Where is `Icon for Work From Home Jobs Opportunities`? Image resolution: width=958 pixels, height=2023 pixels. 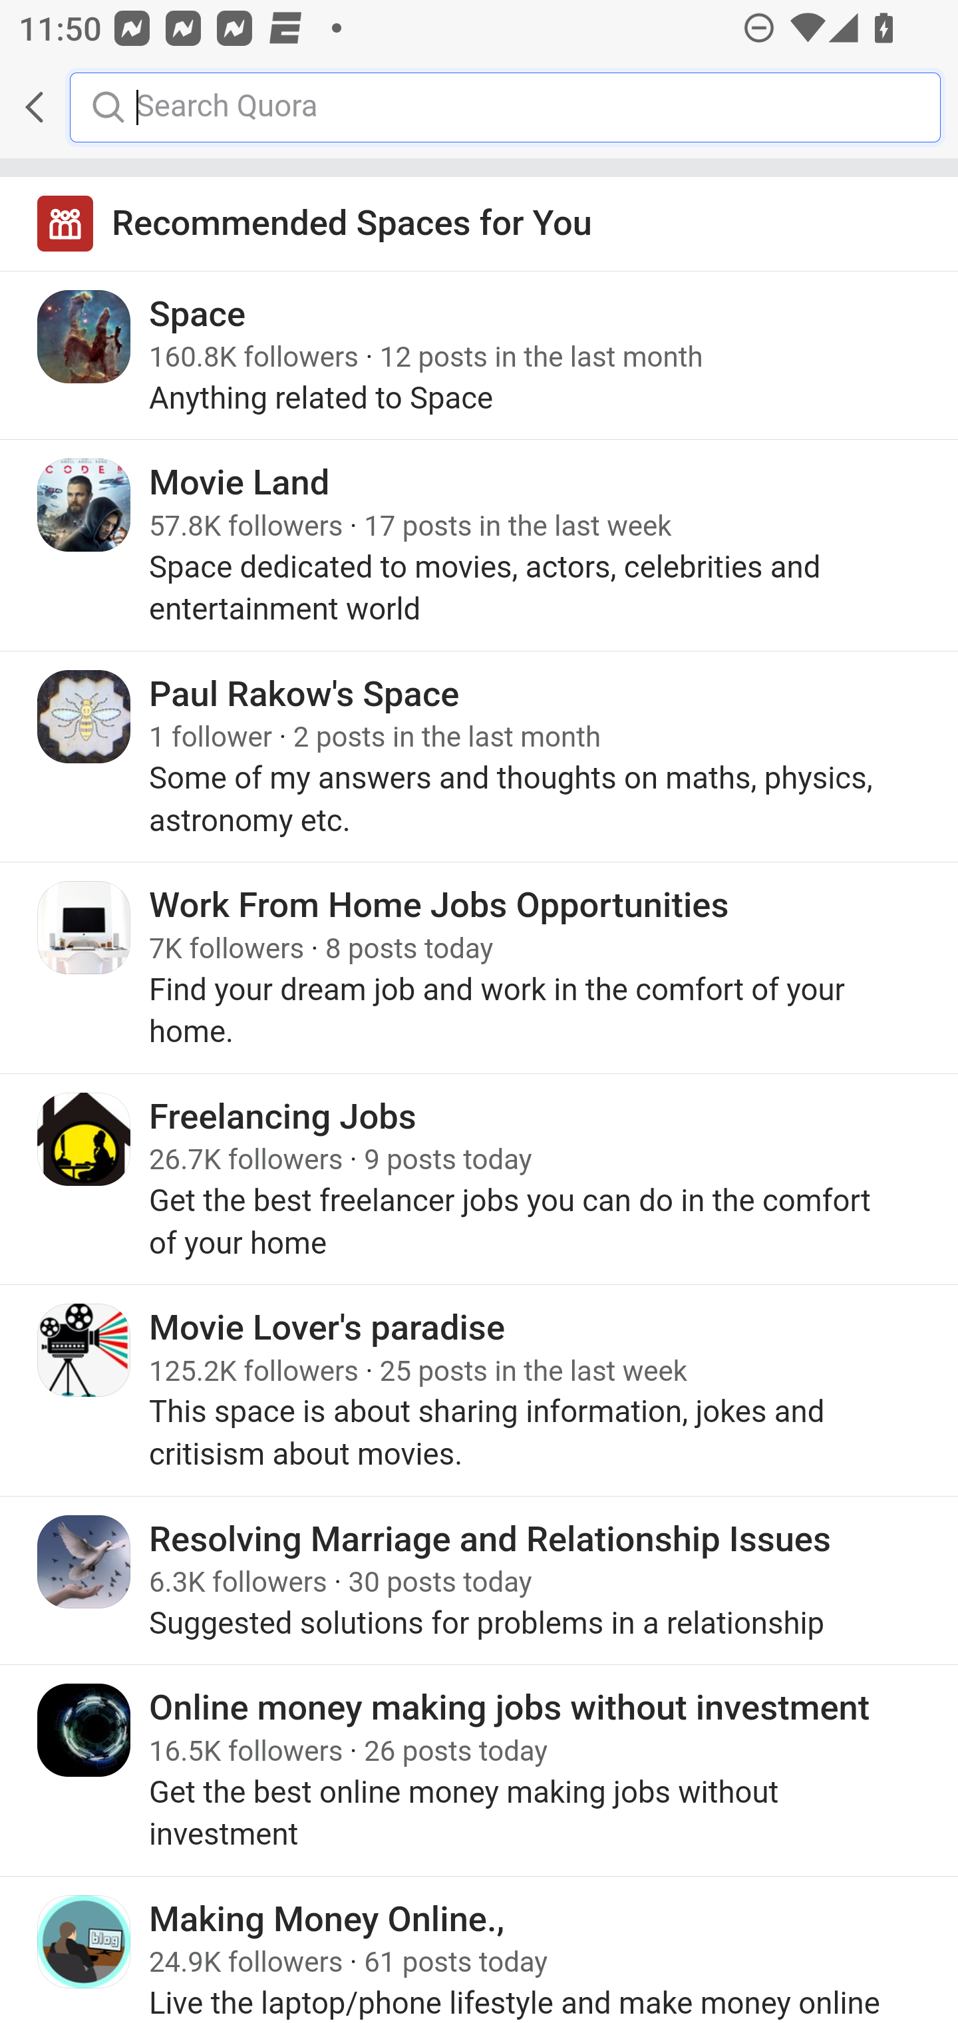 Icon for Work From Home Jobs Opportunities is located at coordinates (84, 928).